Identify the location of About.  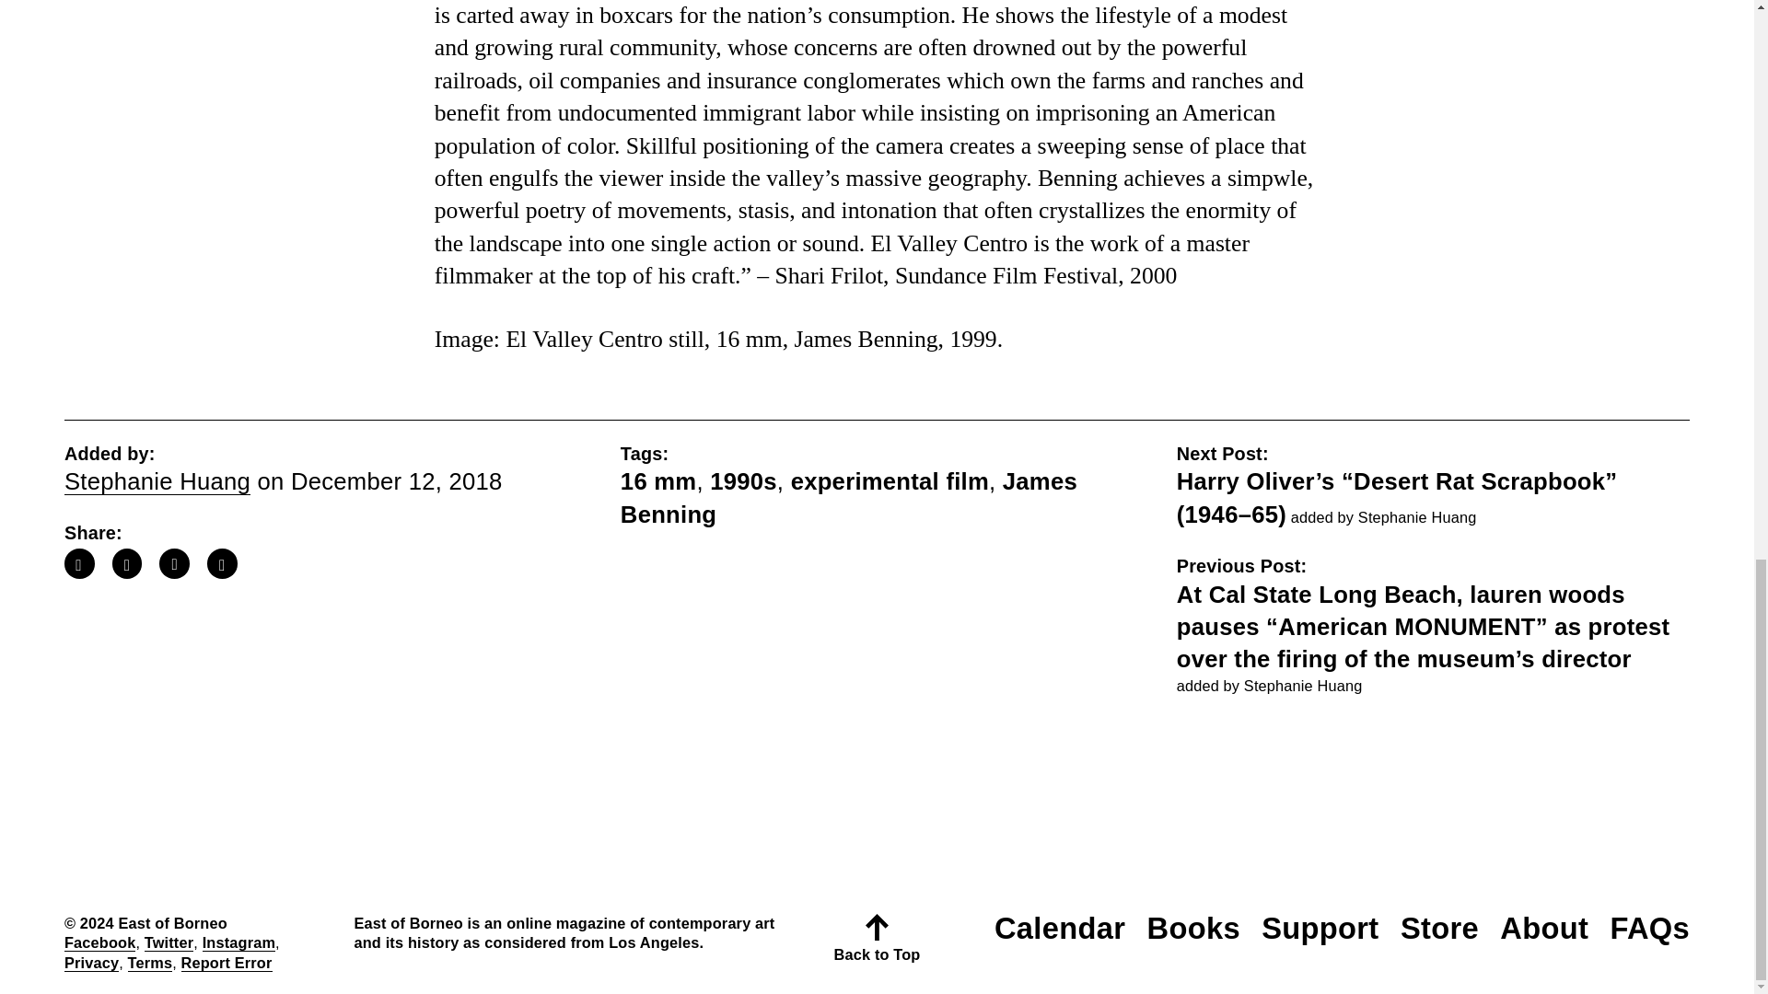
(1543, 928).